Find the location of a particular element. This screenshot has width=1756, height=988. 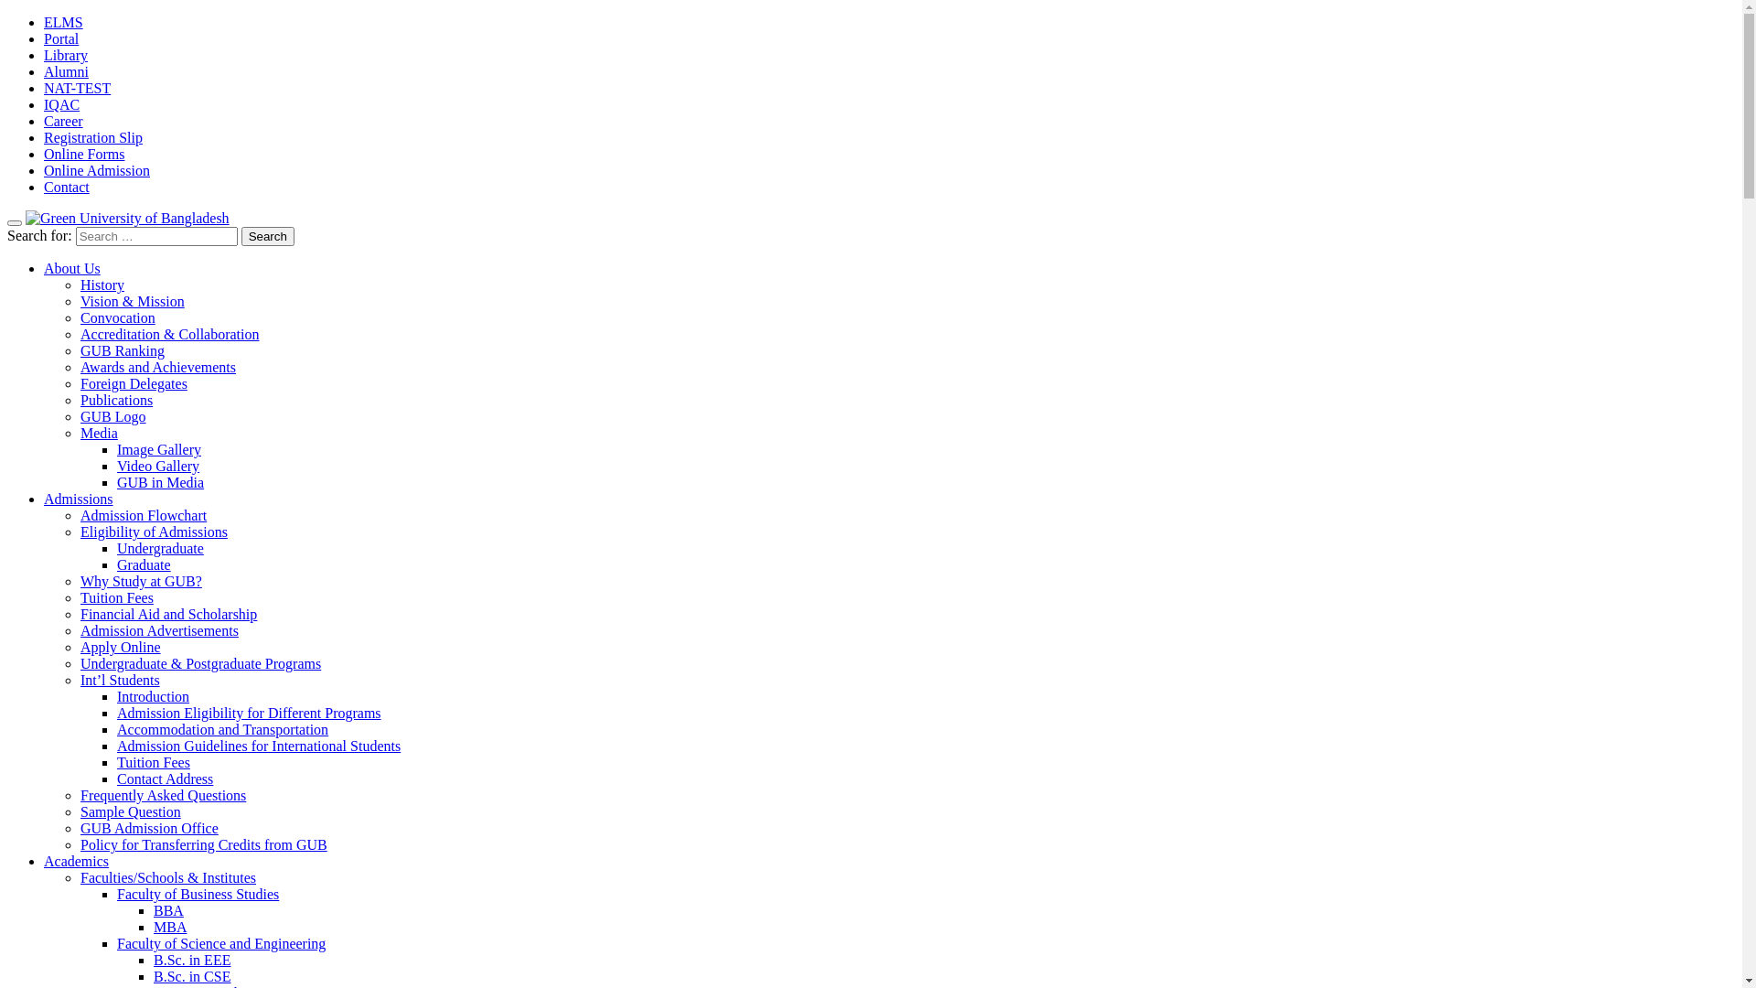

Faculty of Business Studies is located at coordinates (198, 895).